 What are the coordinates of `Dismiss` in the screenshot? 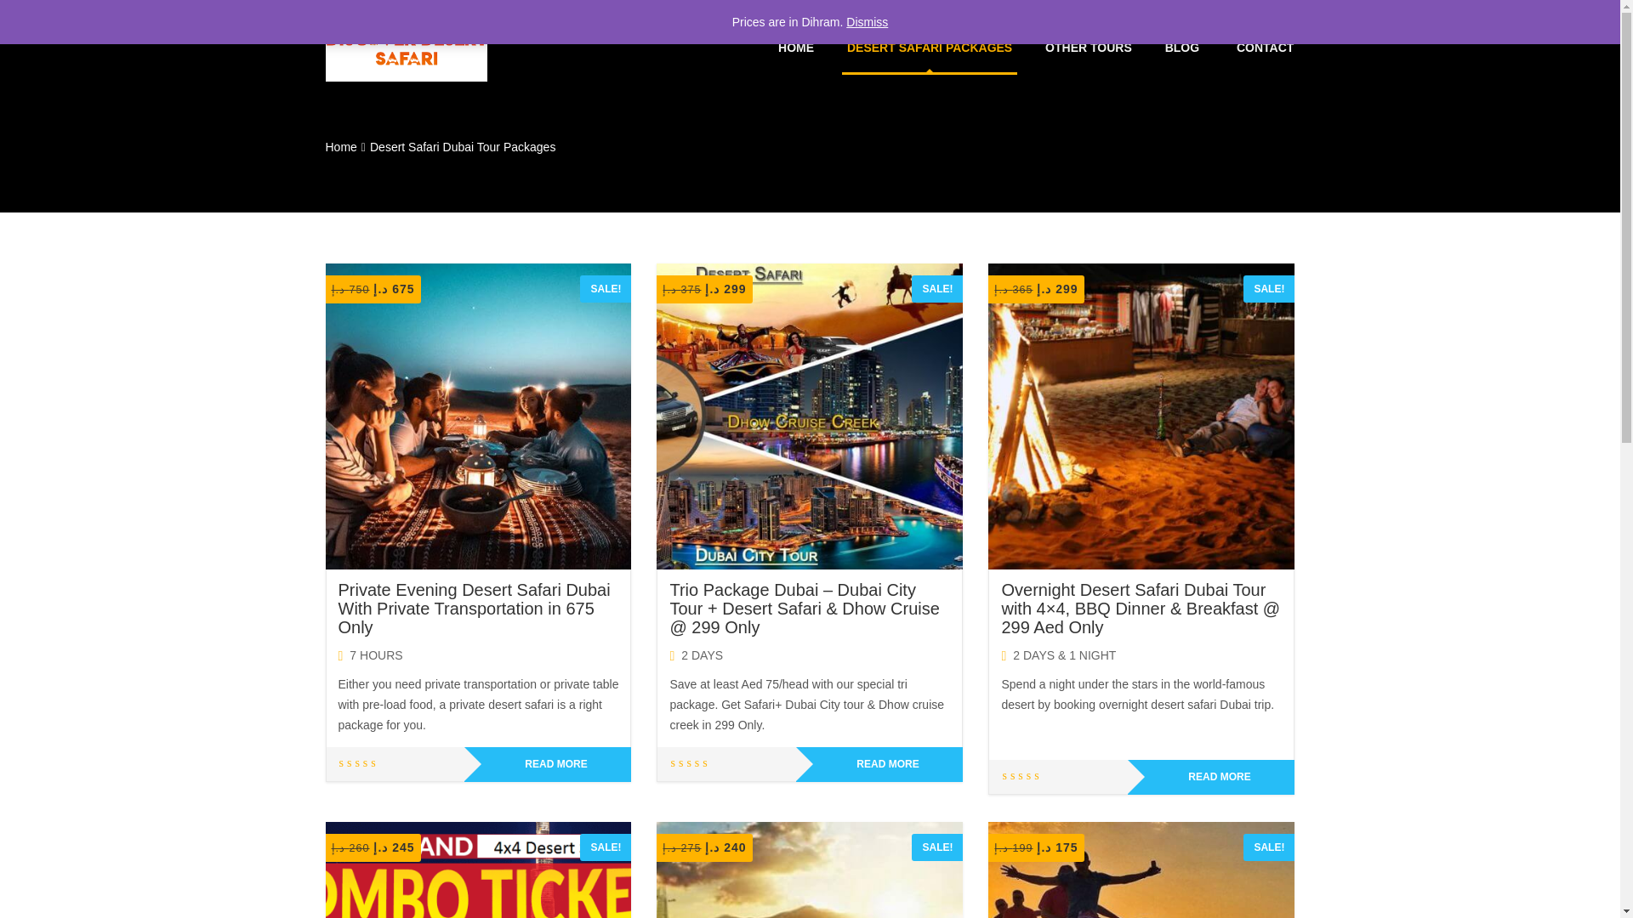 It's located at (867, 22).